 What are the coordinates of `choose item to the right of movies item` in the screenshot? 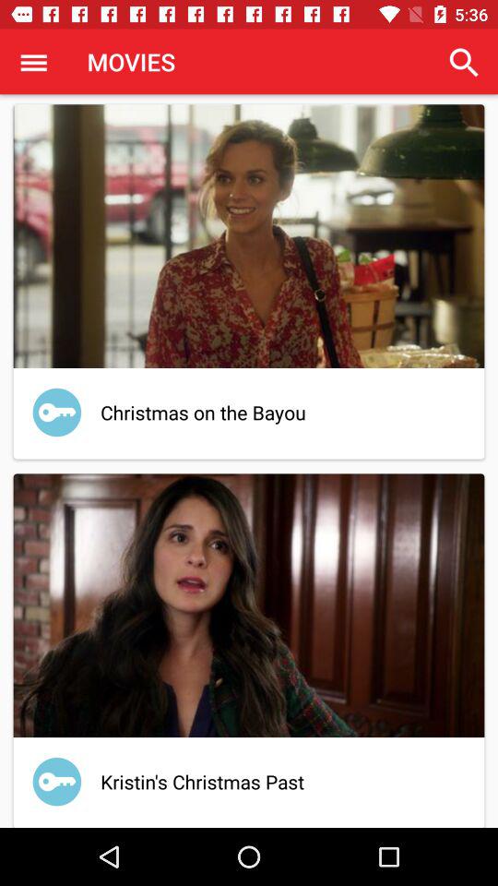 It's located at (464, 63).